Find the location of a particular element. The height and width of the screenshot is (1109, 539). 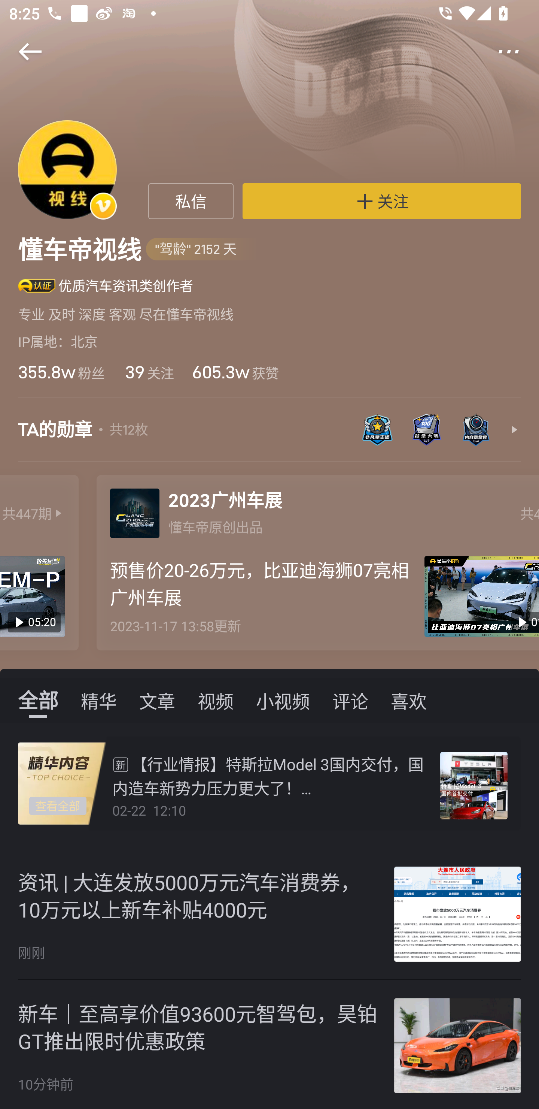

喜欢 is located at coordinates (409, 700).